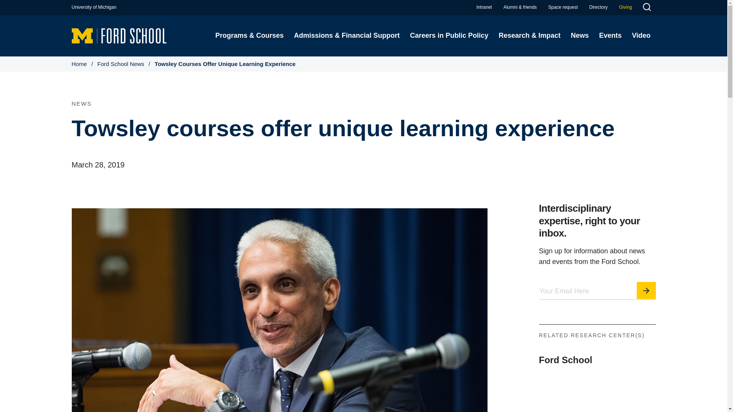  What do you see at coordinates (625, 7) in the screenshot?
I see `Give to the Ford School` at bounding box center [625, 7].